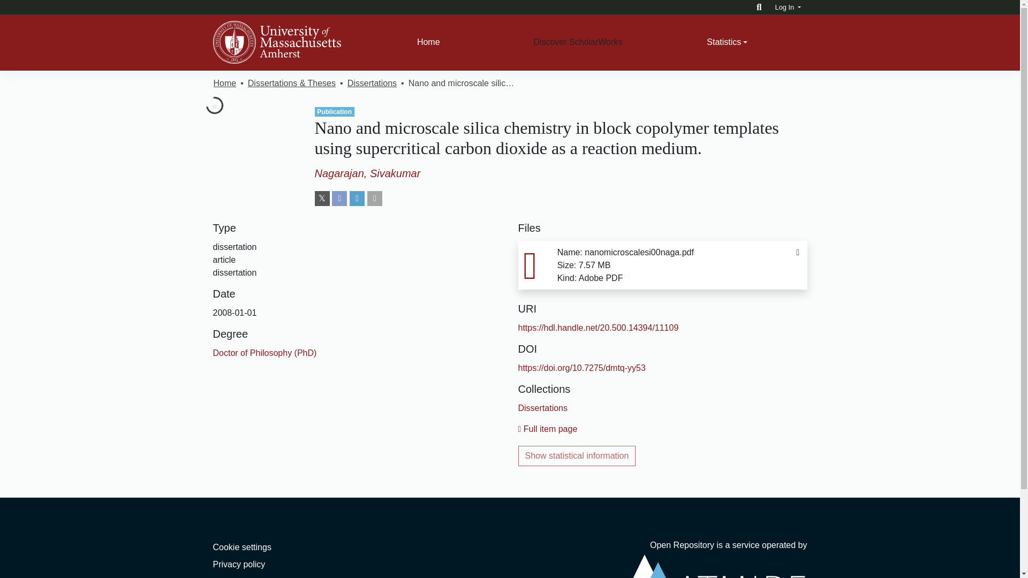  What do you see at coordinates (759, 7) in the screenshot?
I see `Search` at bounding box center [759, 7].